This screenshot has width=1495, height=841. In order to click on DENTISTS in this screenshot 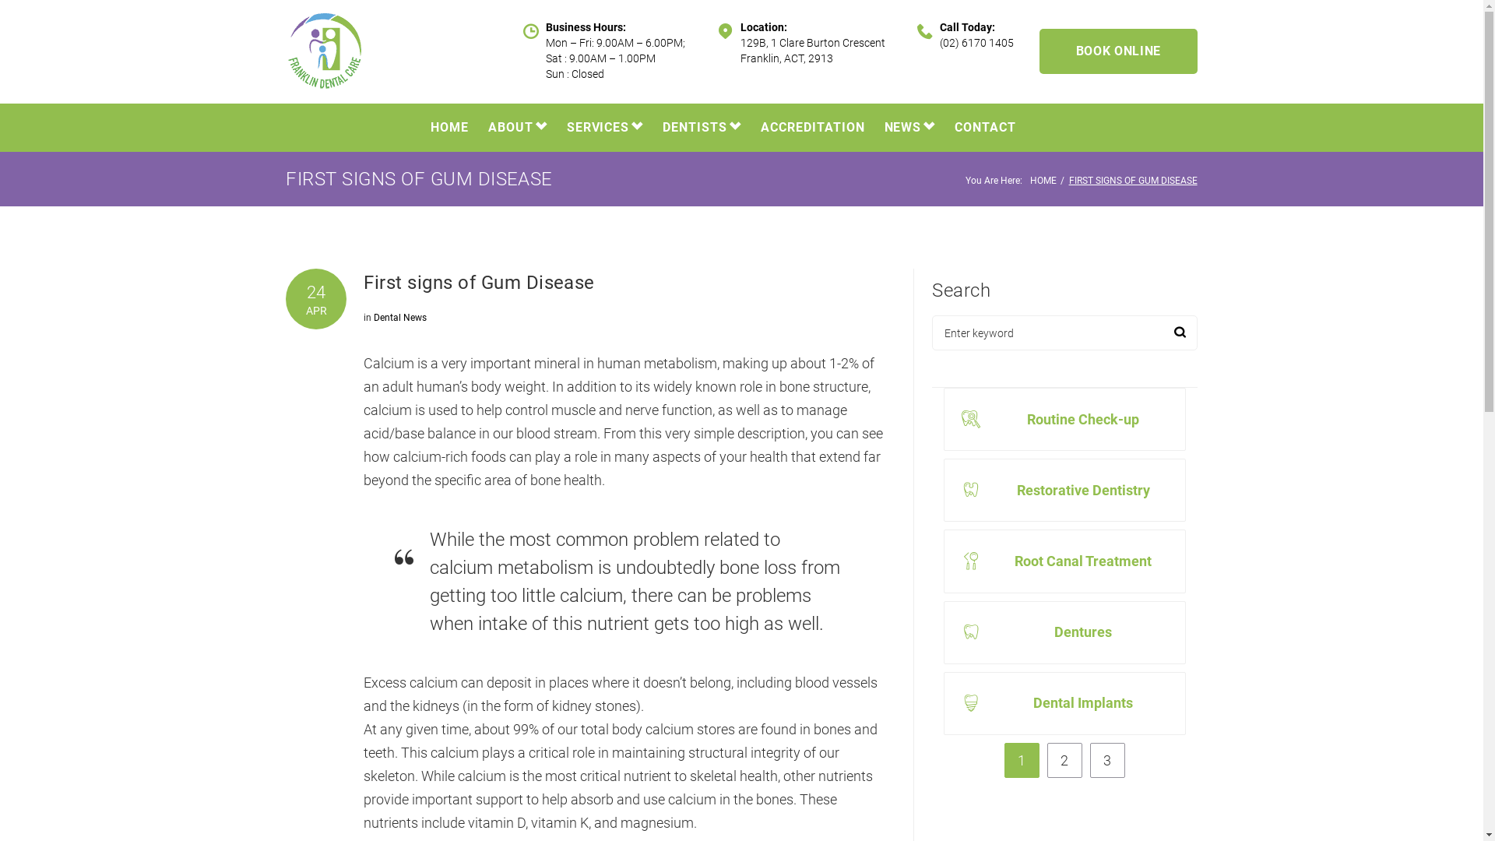, I will do `click(702, 128)`.